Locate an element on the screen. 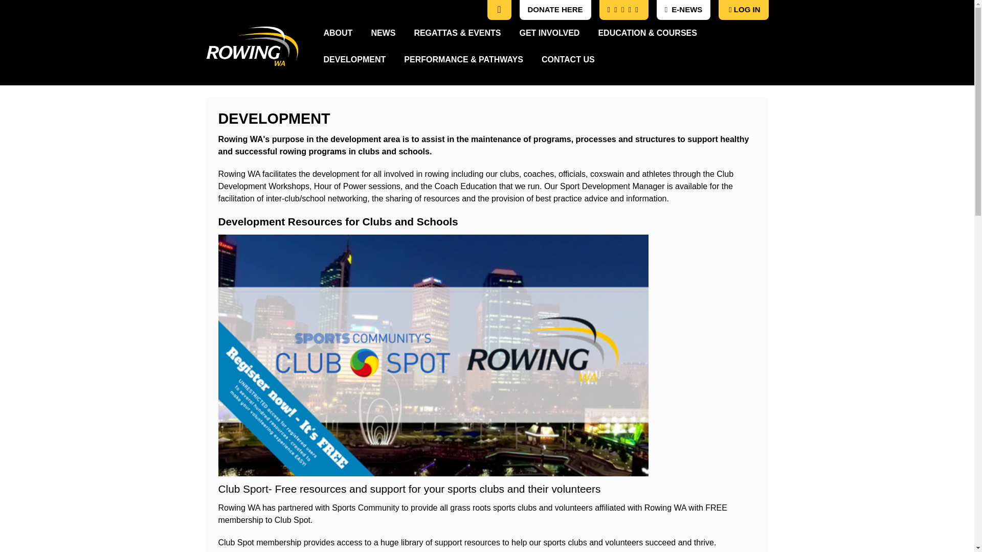 Image resolution: width=982 pixels, height=552 pixels. LOG IN is located at coordinates (744, 10).